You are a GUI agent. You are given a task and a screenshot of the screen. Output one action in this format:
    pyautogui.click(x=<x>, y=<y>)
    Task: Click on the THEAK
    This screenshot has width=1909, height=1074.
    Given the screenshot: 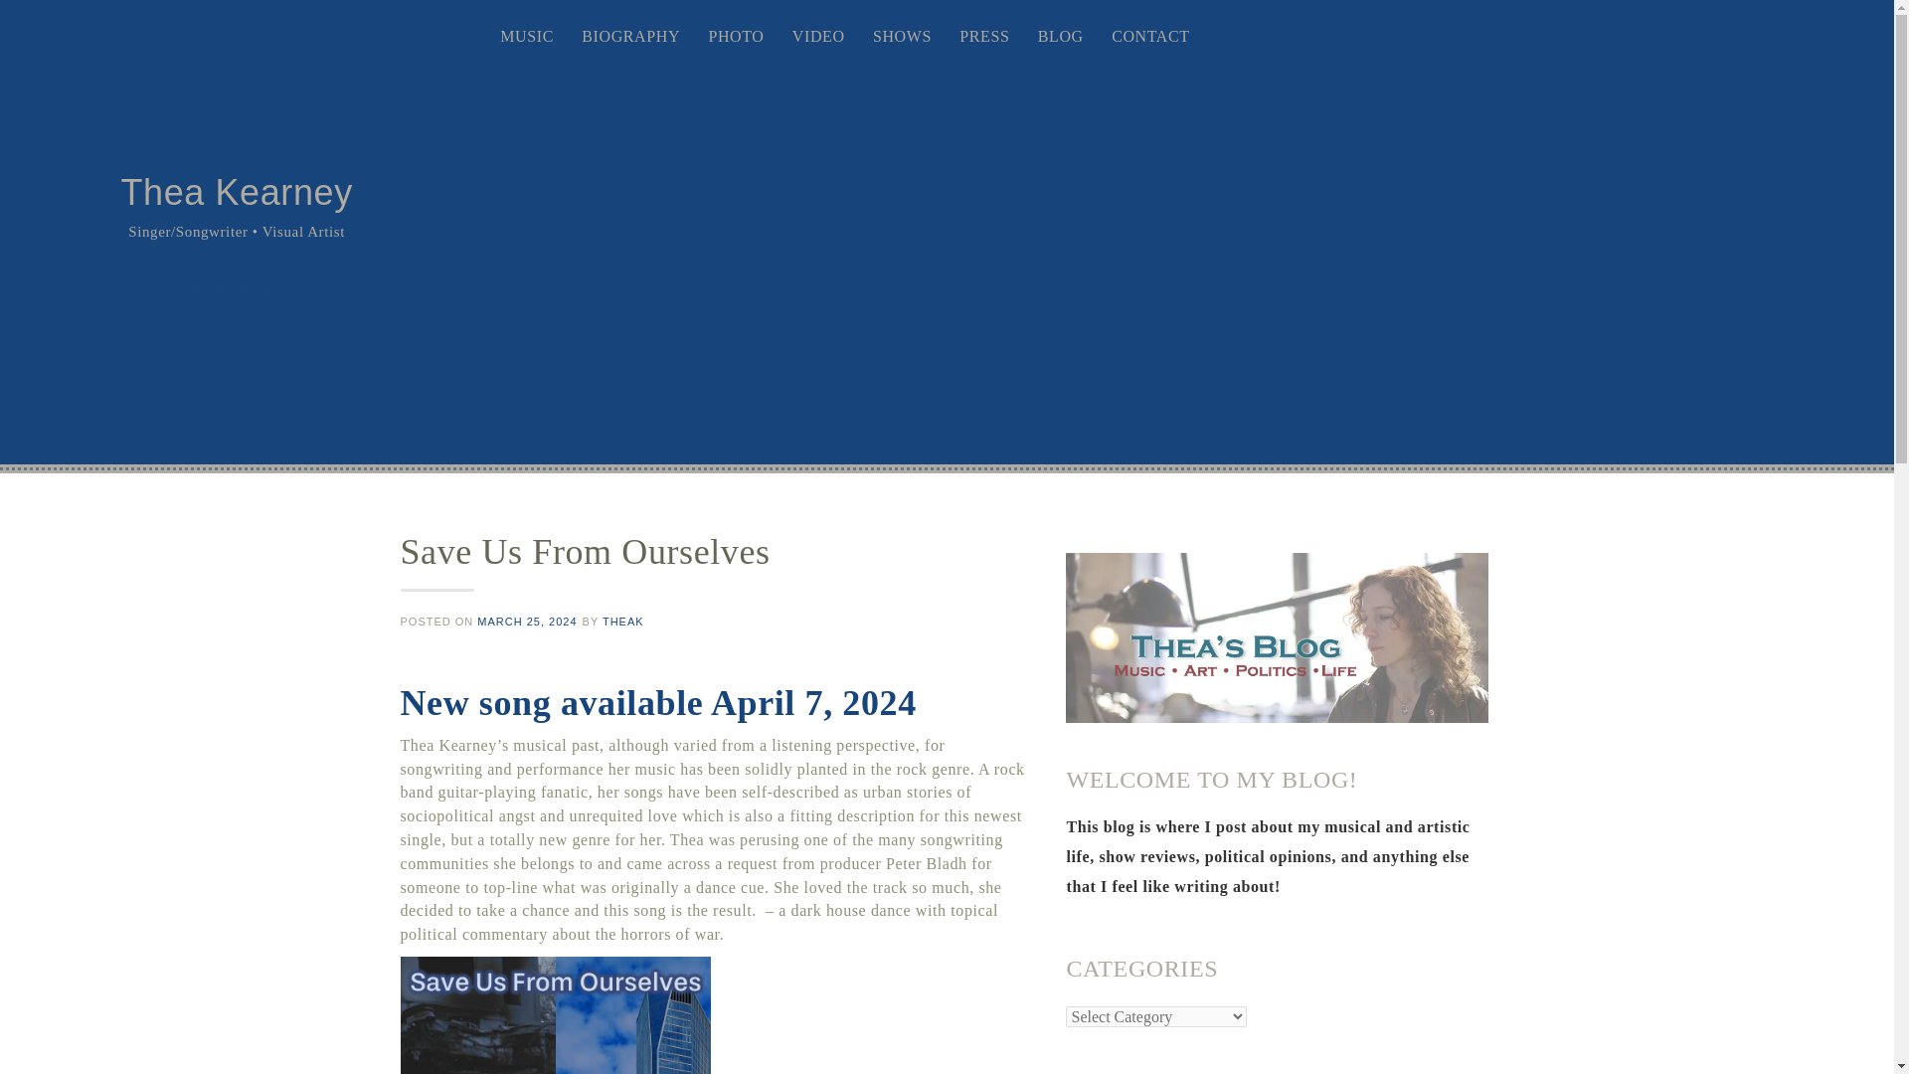 What is the action you would take?
    pyautogui.click(x=623, y=621)
    